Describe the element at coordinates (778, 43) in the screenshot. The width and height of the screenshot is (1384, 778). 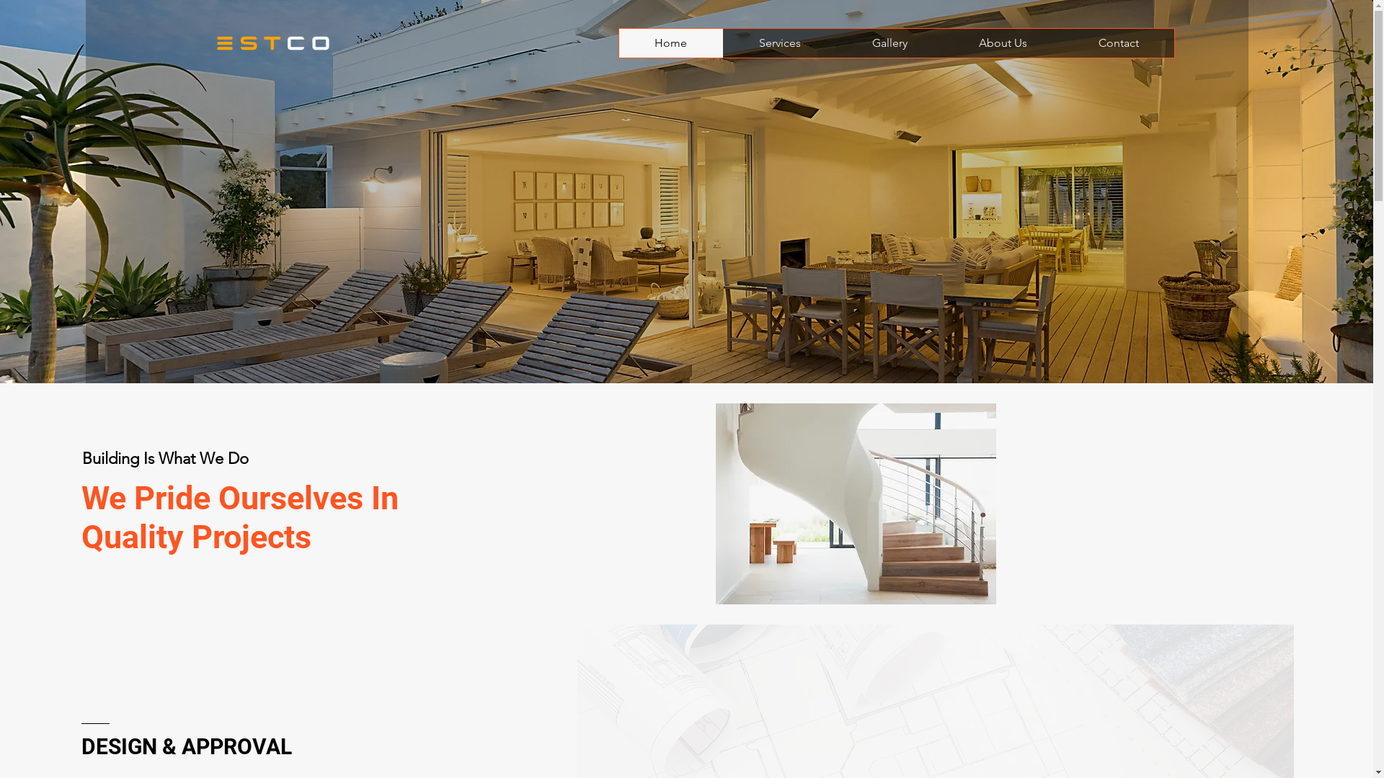
I see `Services` at that location.